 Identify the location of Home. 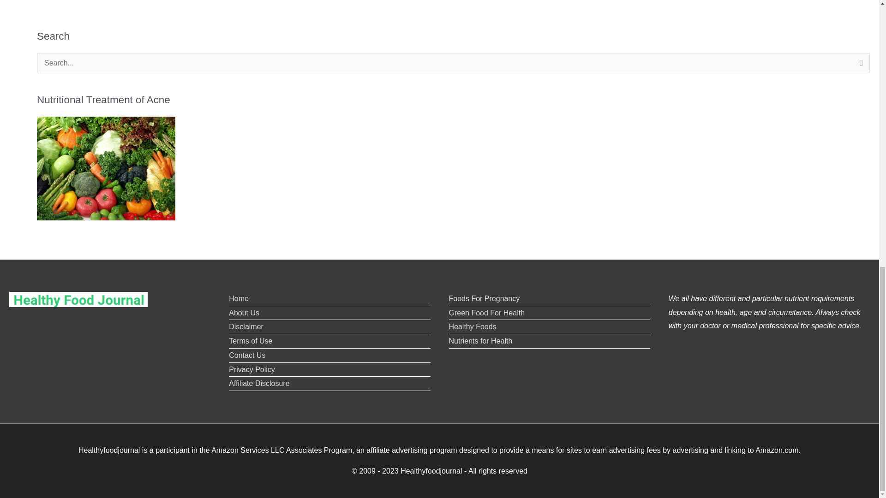
(239, 298).